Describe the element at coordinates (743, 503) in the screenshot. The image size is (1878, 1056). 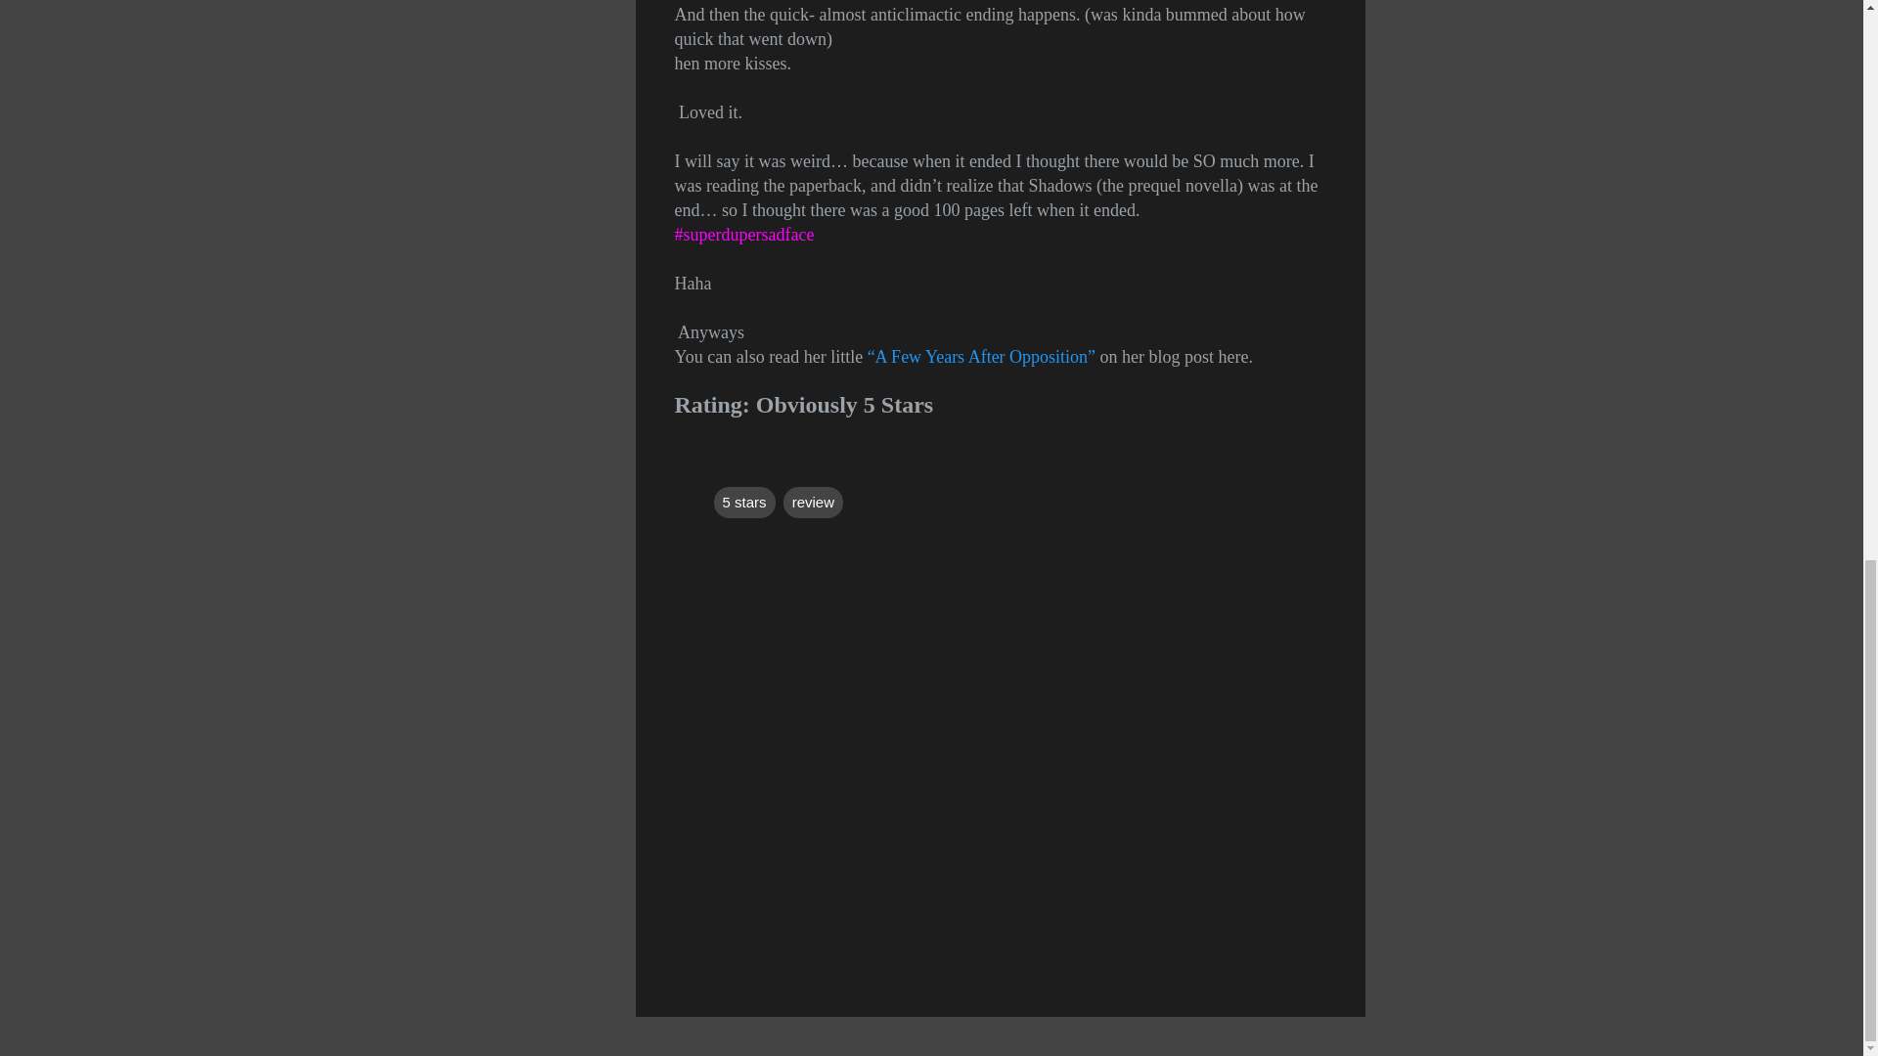
I see `5 stars` at that location.